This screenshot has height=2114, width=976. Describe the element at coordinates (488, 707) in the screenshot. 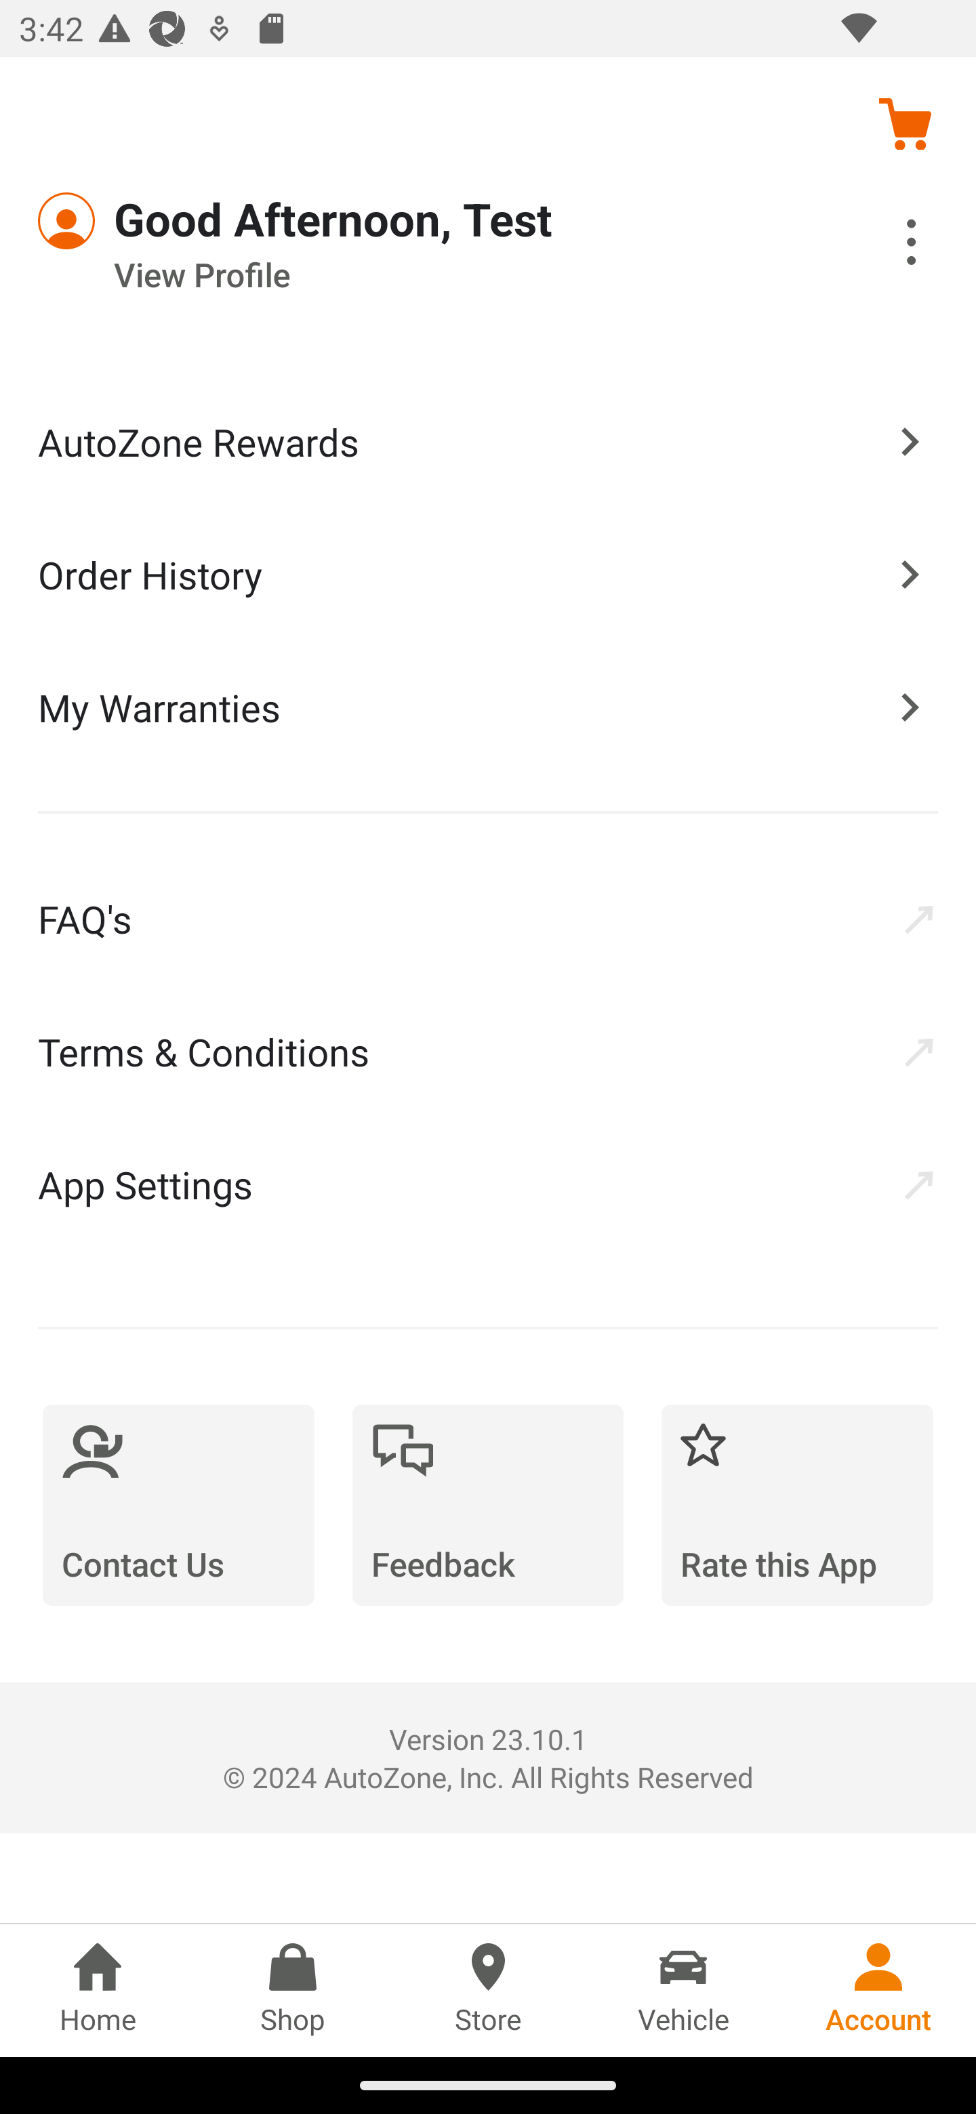

I see `My Warranties ` at that location.